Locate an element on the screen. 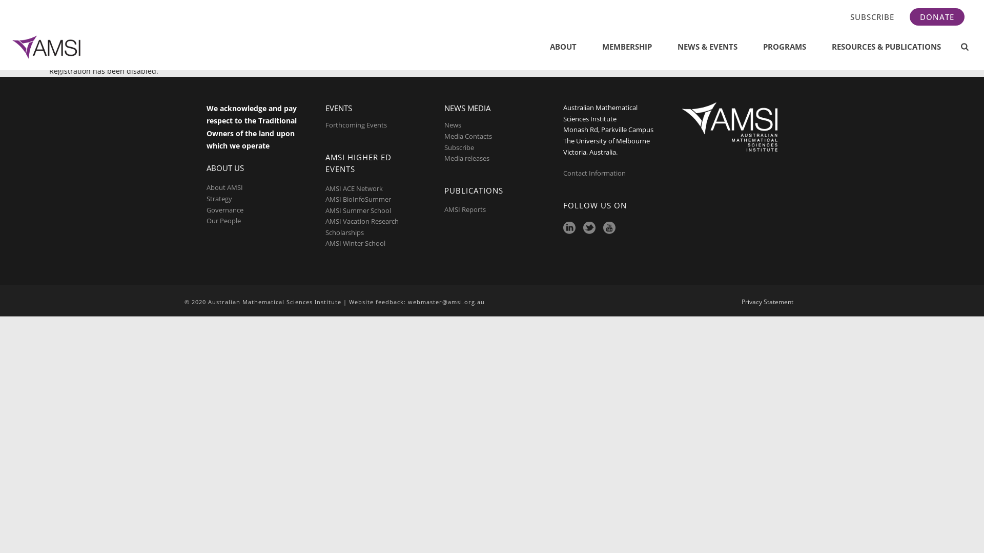 The width and height of the screenshot is (984, 553). PROGRAMS is located at coordinates (785, 47).